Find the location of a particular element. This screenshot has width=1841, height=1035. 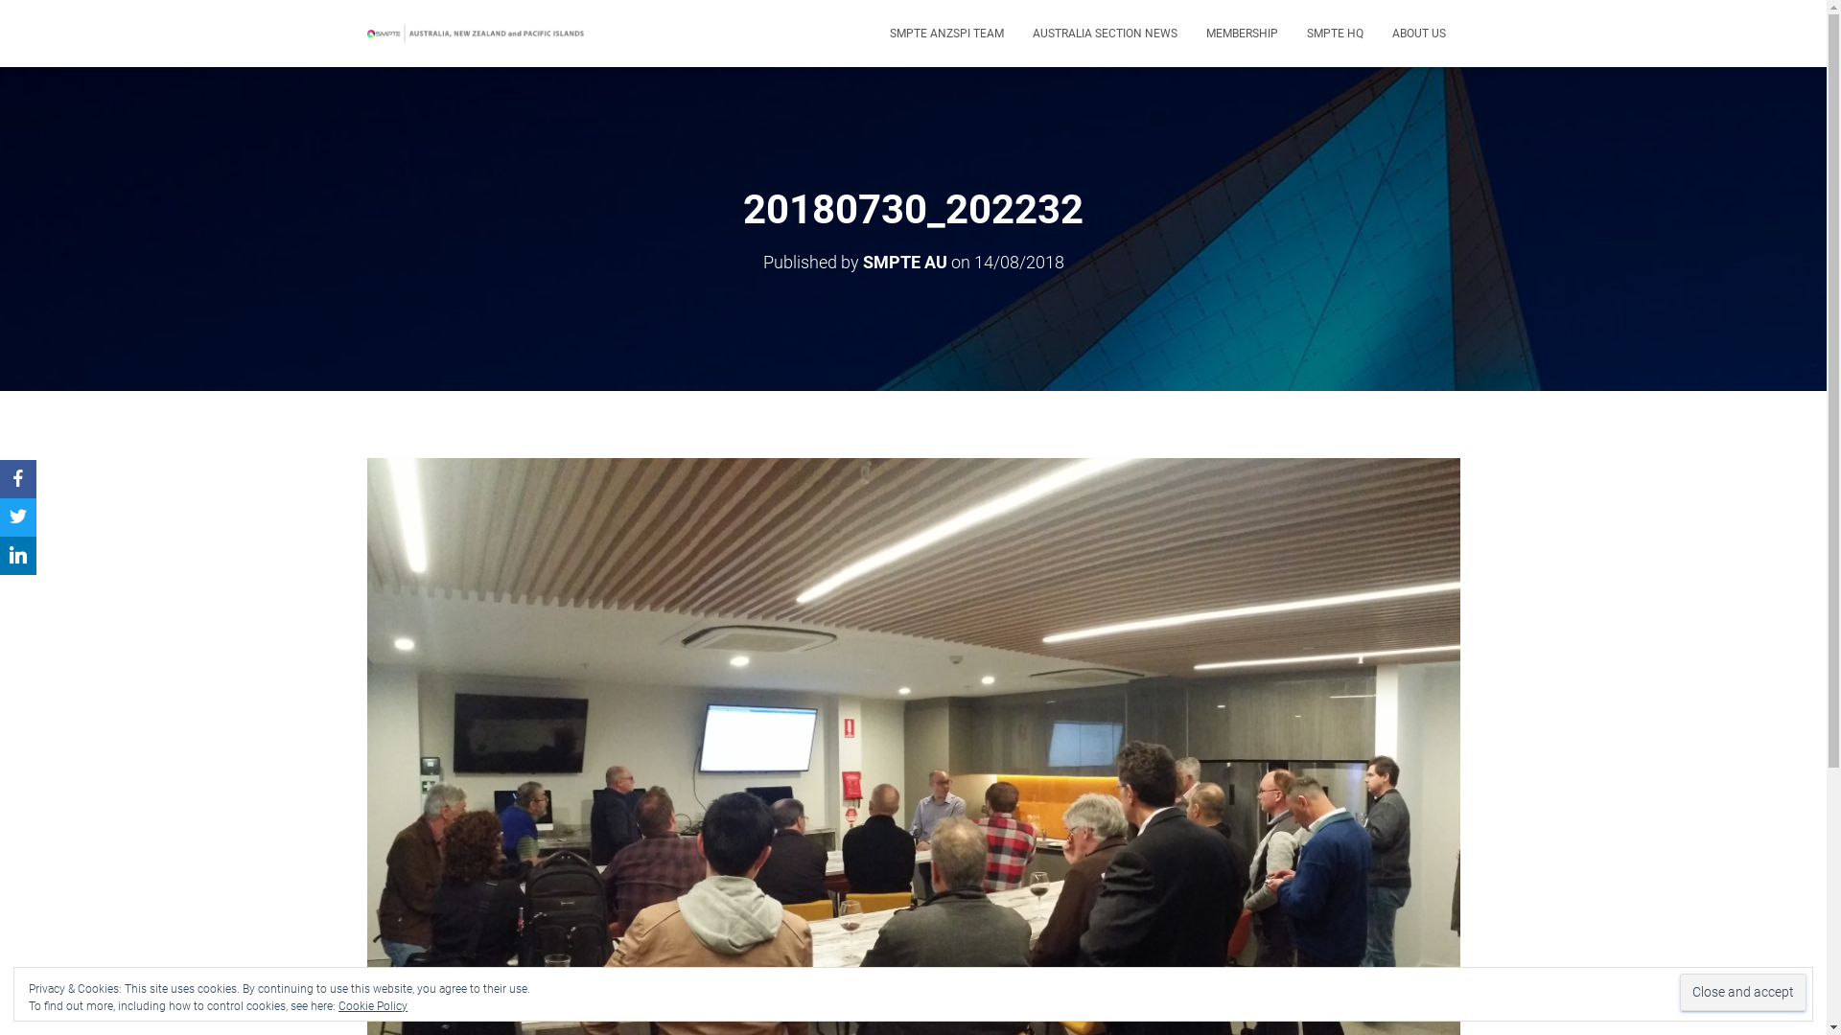

ABOUT US is located at coordinates (1418, 34).